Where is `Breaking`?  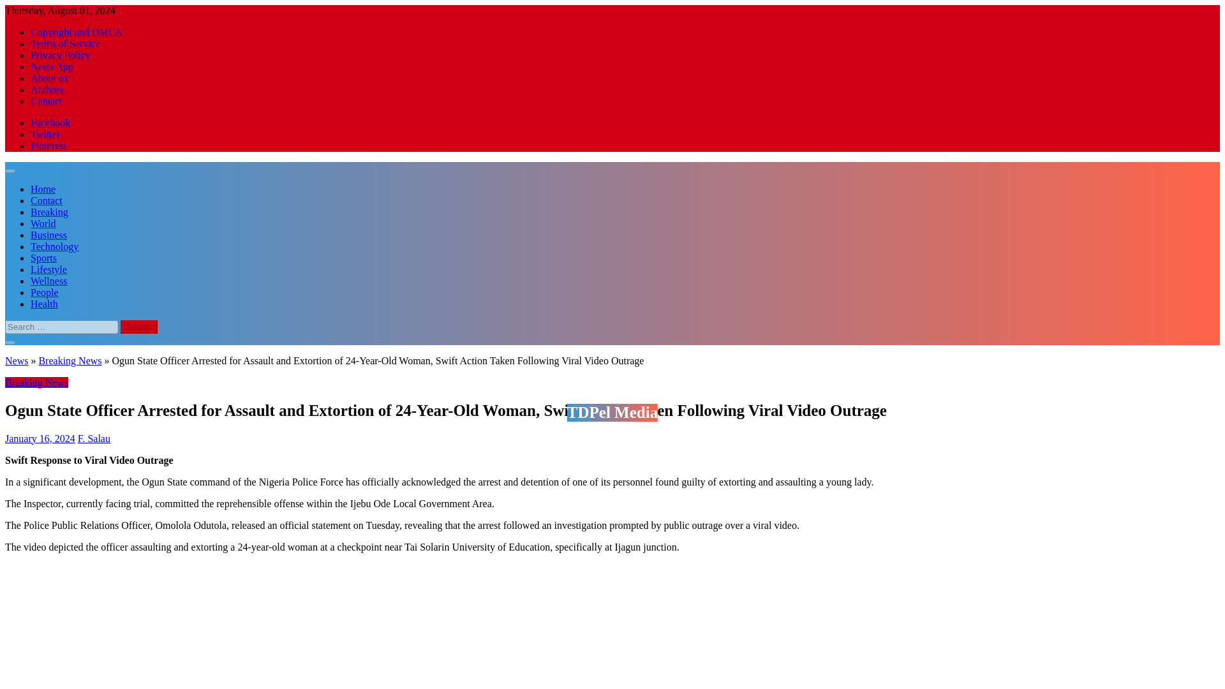
Breaking is located at coordinates (50, 212).